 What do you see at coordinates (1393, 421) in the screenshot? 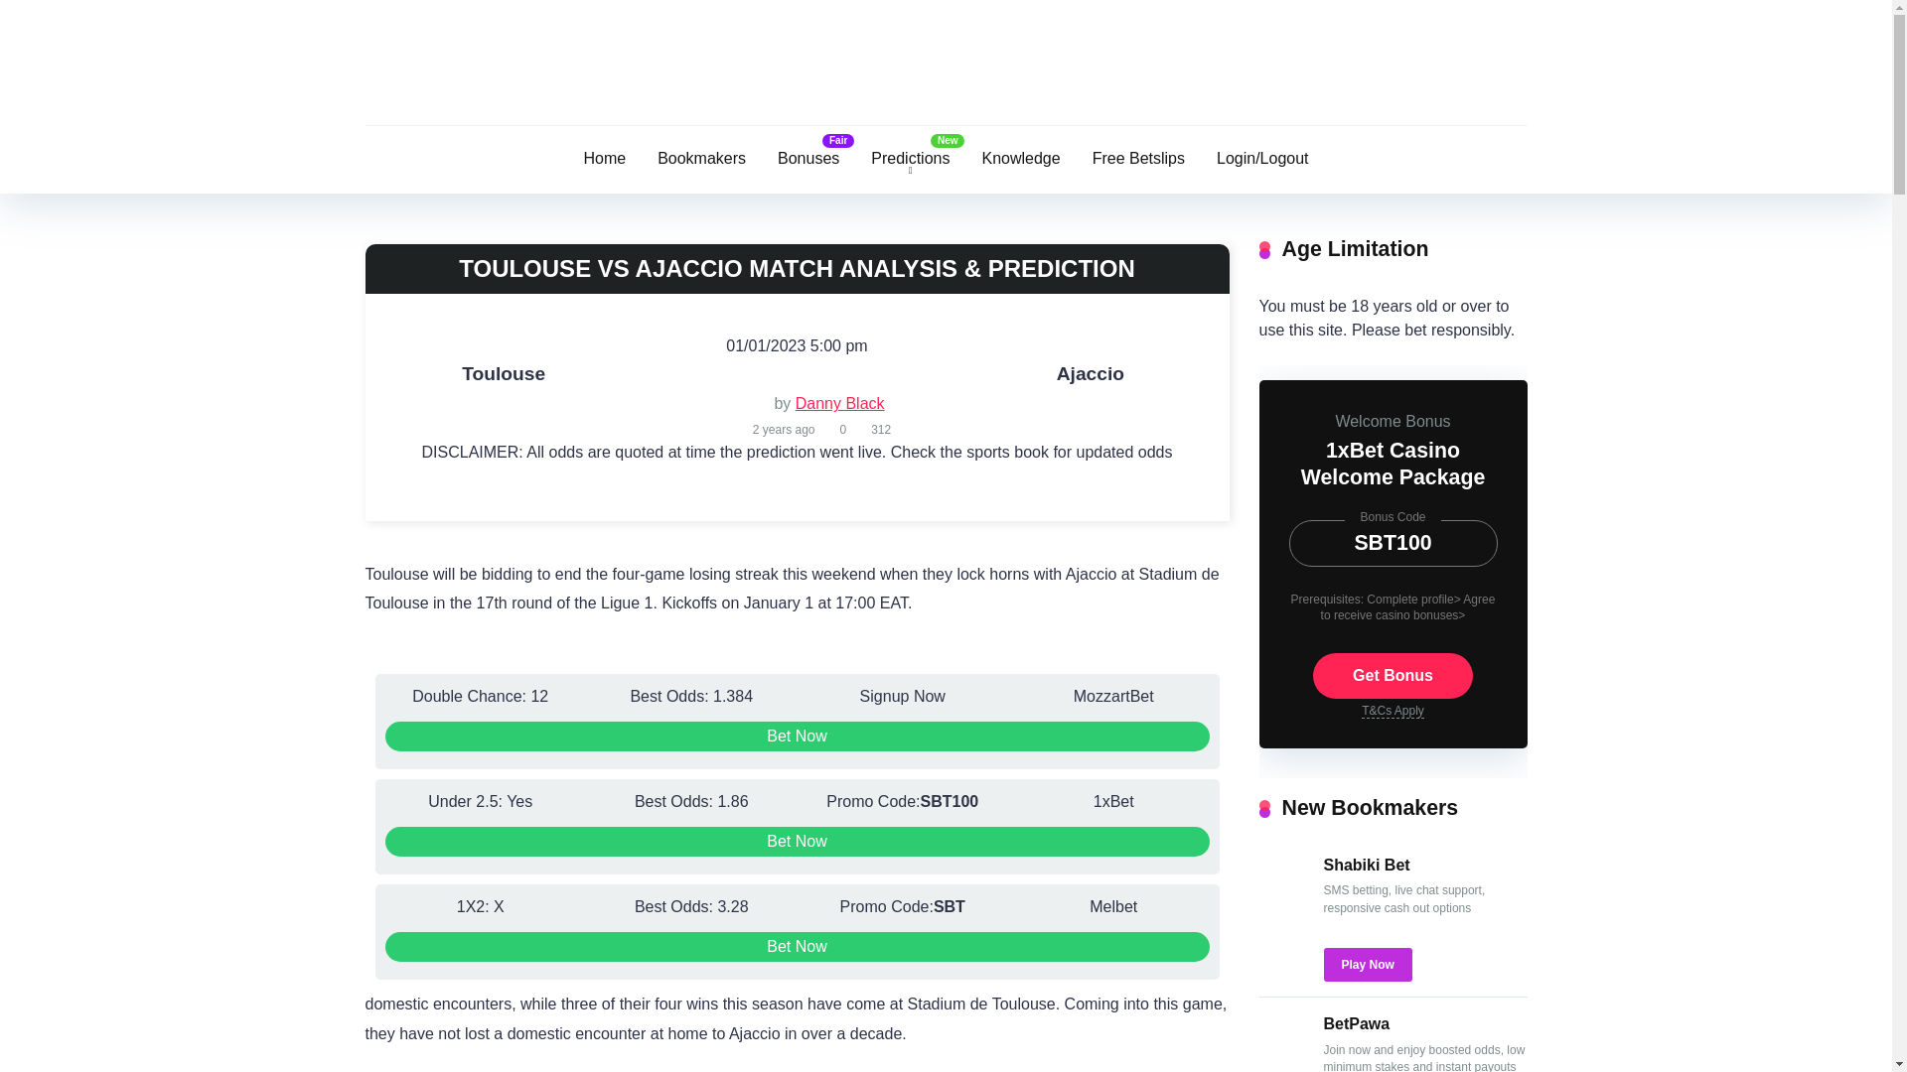
I see `Welcome Bonus` at bounding box center [1393, 421].